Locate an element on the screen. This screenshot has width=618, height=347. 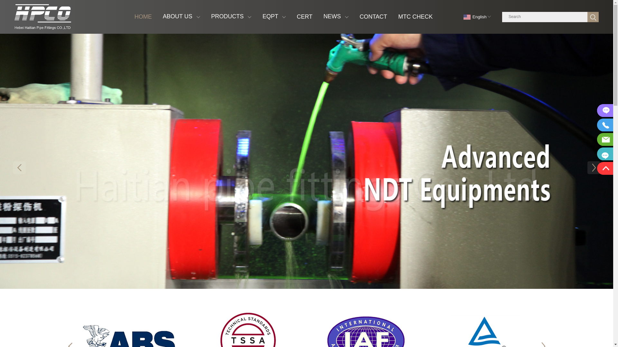
PRODUCTS is located at coordinates (231, 17).